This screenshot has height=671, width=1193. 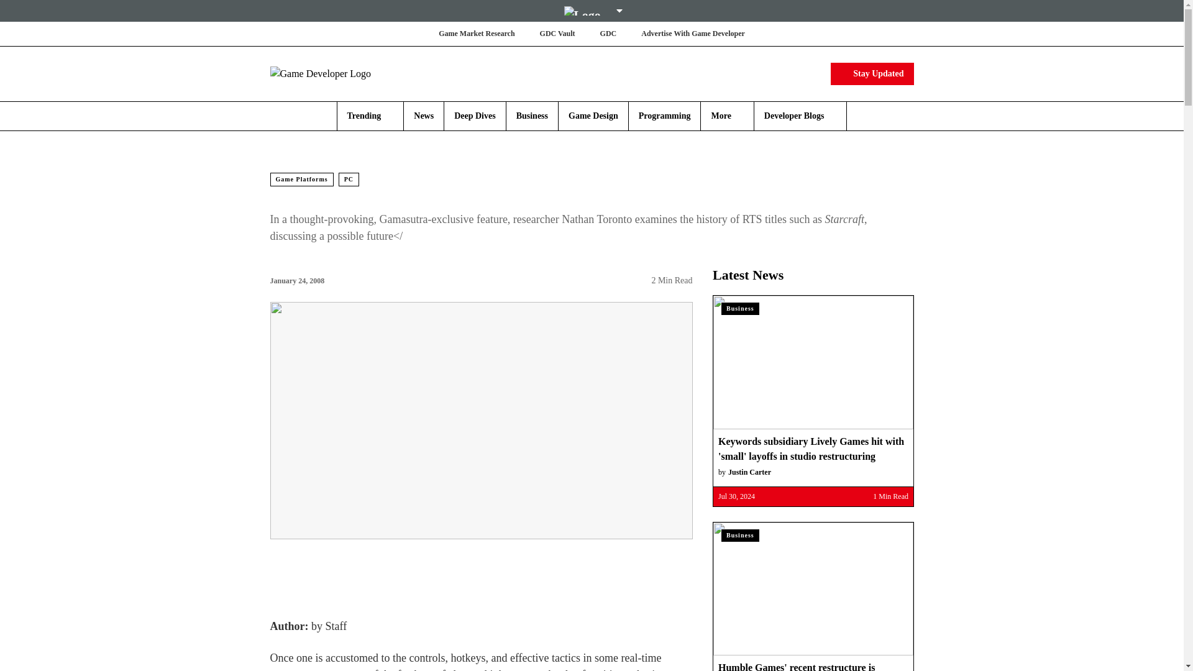 I want to click on Deep Dives, so click(x=475, y=116).